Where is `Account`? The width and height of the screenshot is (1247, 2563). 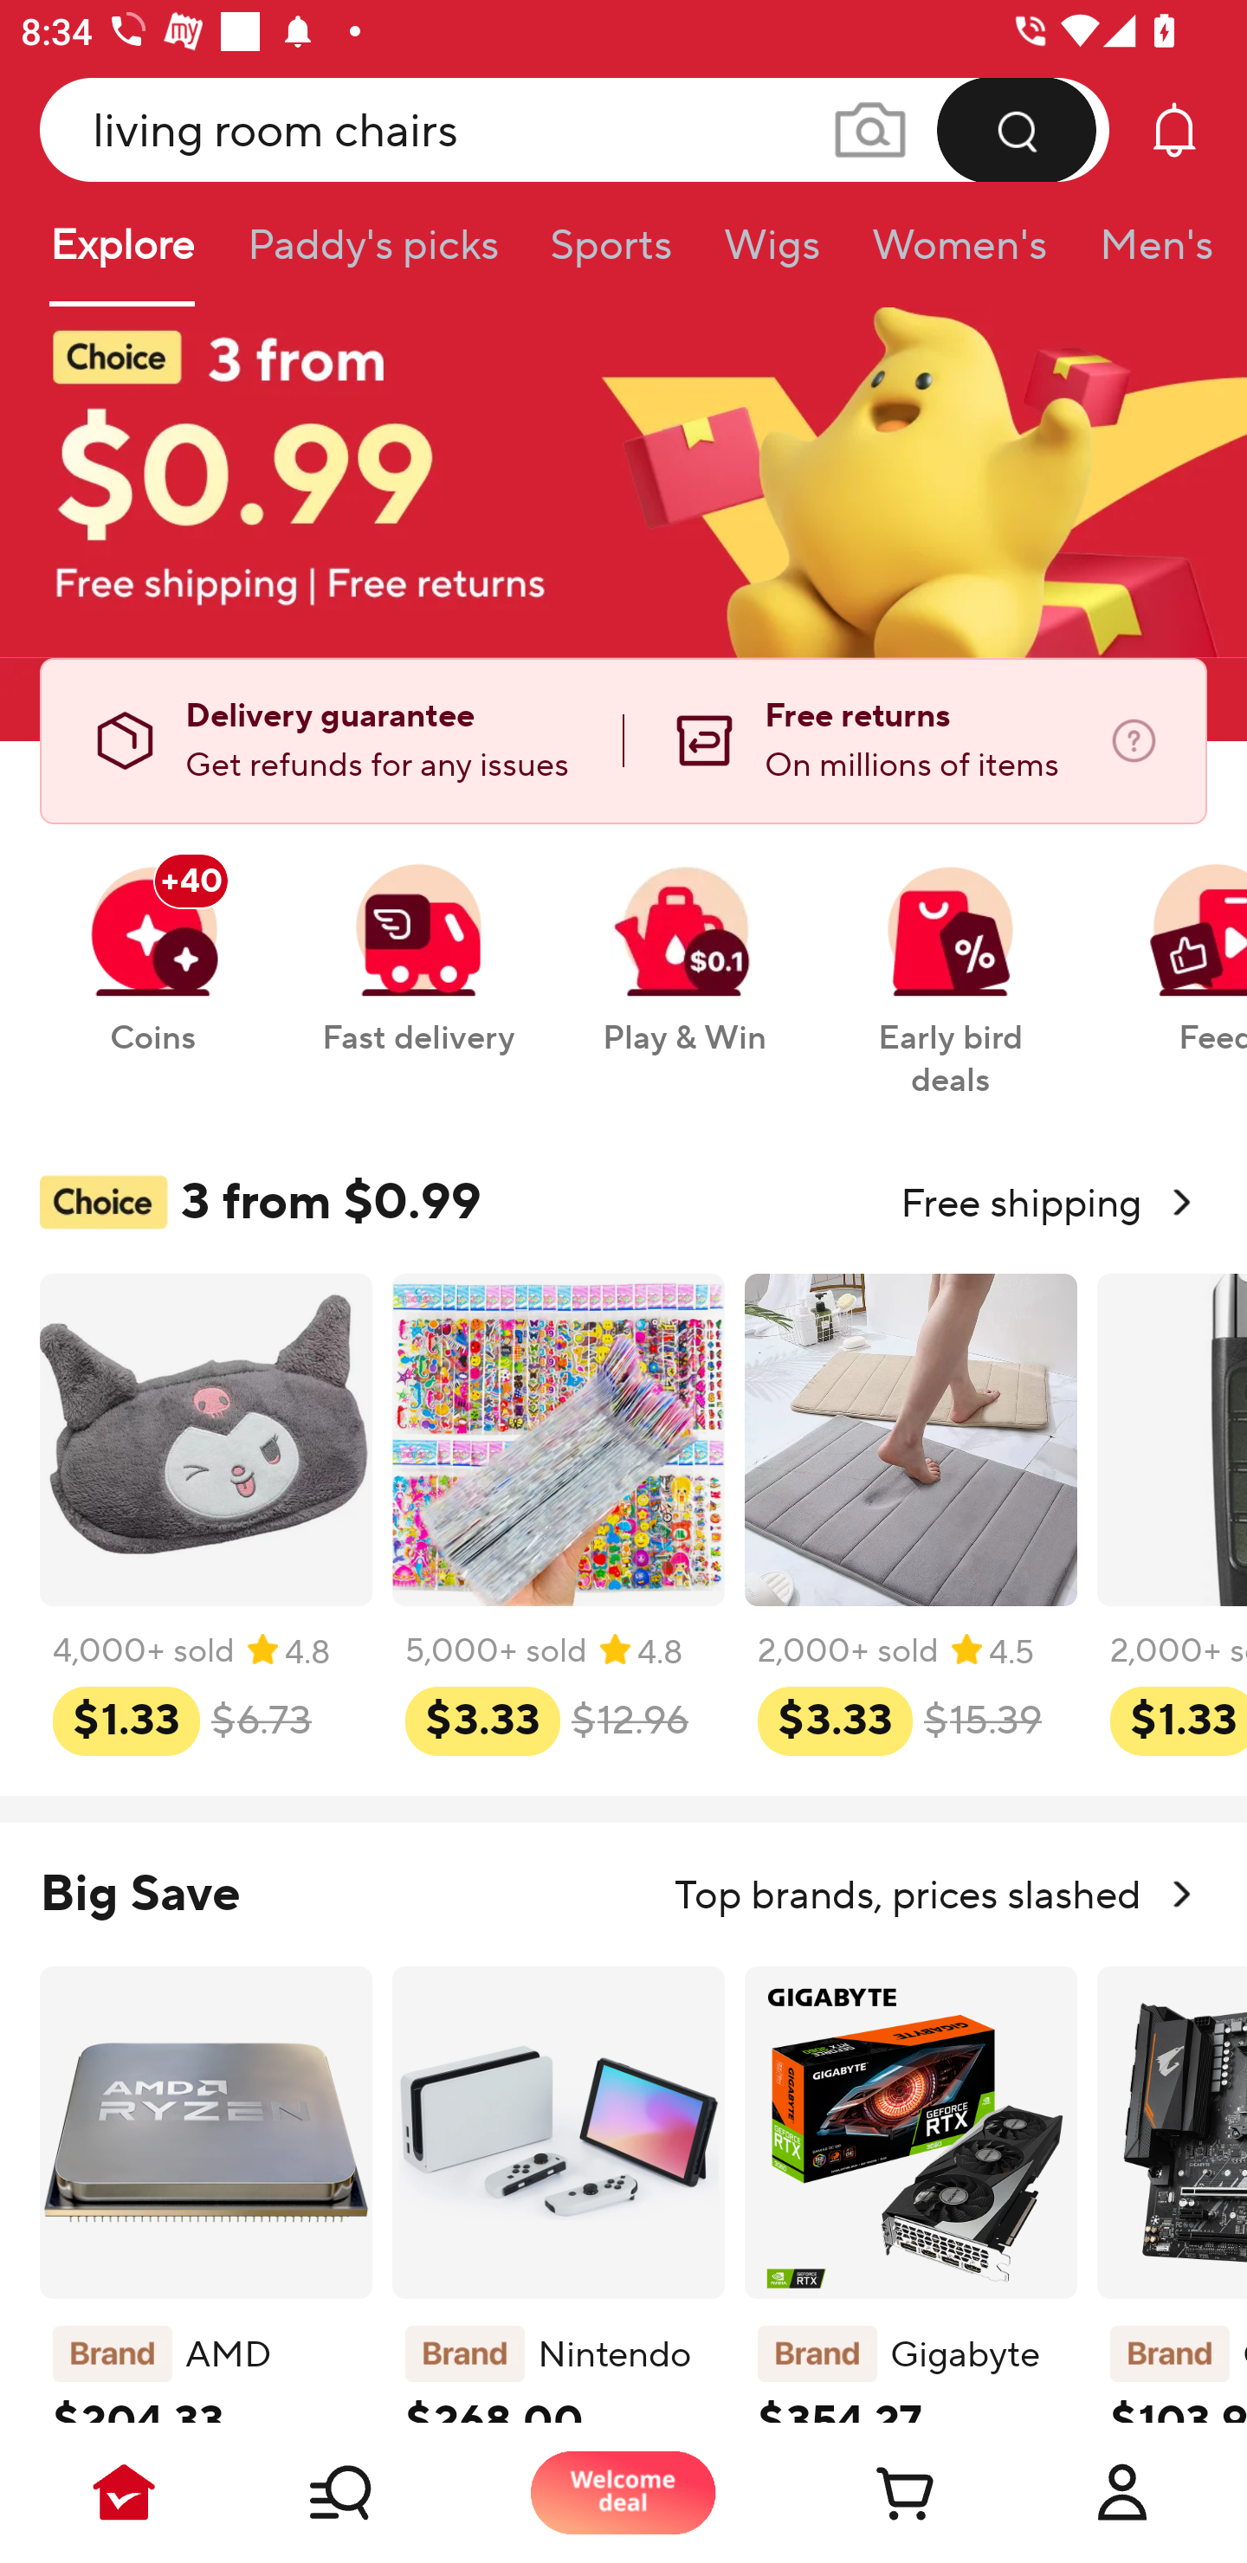
Account is located at coordinates (1122, 2492).